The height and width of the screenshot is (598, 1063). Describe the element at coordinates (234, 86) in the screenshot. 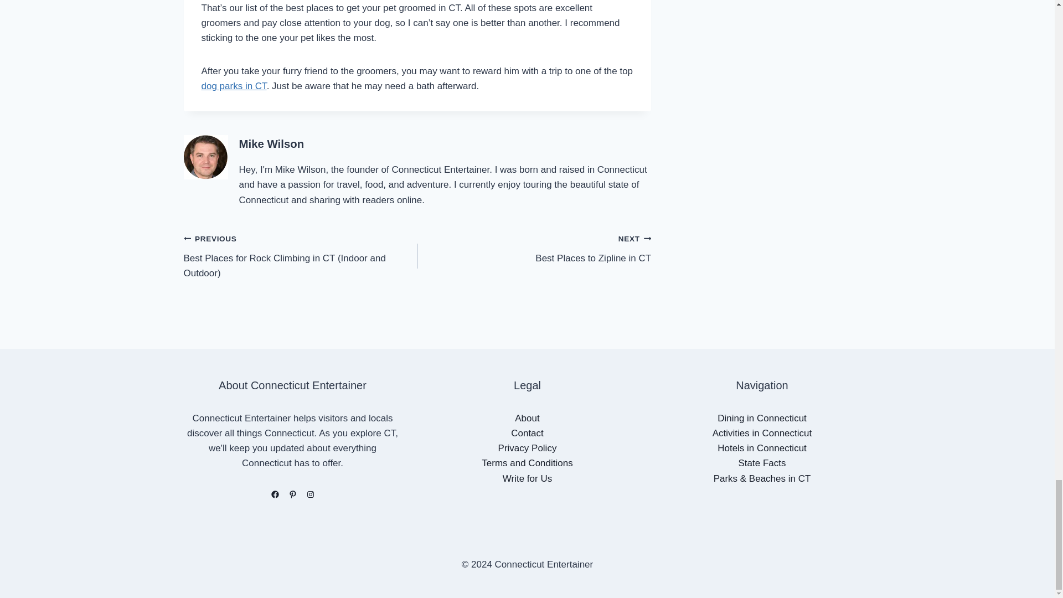

I see `dog parks in CT` at that location.